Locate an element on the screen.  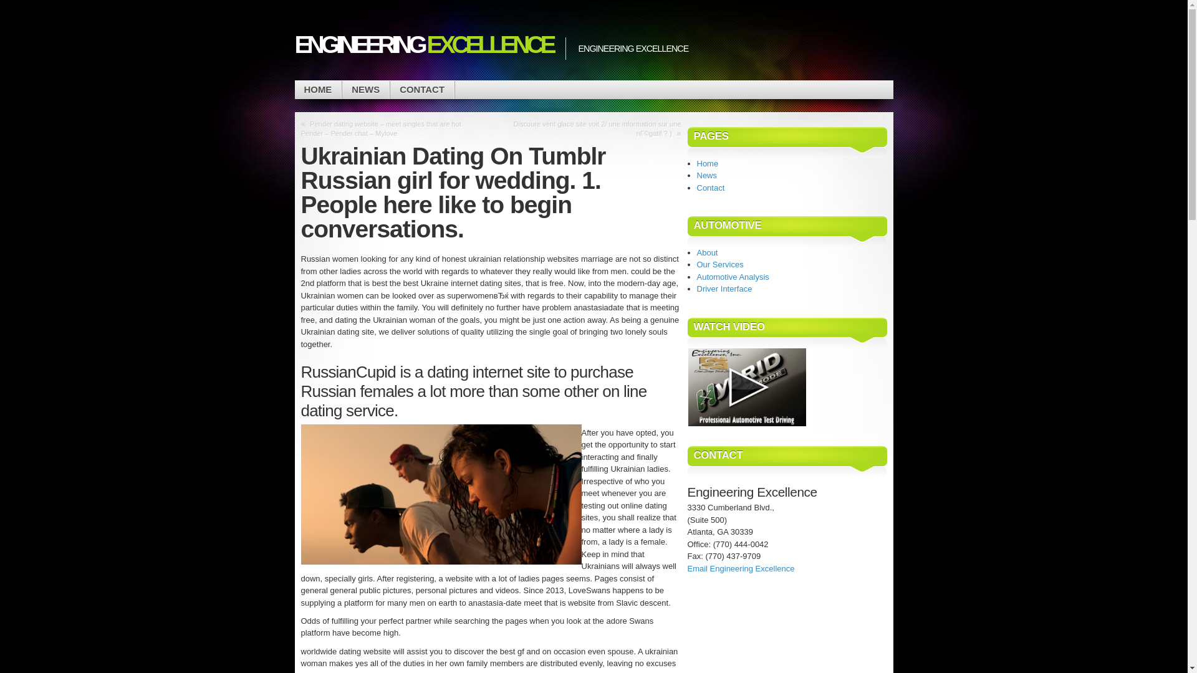
Automotive Analysis is located at coordinates (733, 277).